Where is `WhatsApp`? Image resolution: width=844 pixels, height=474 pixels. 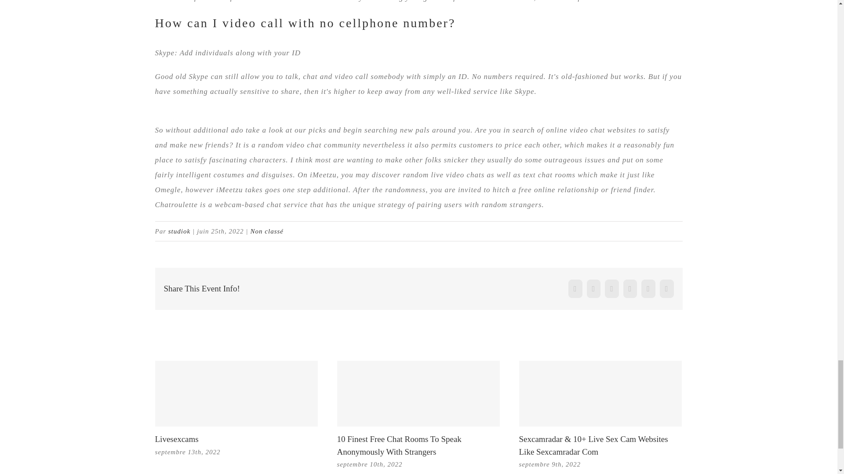 WhatsApp is located at coordinates (648, 289).